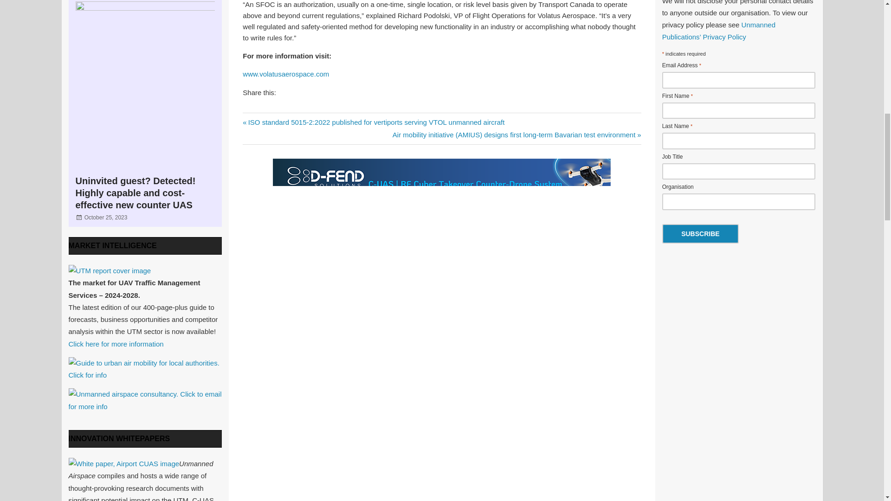  Describe the element at coordinates (700, 233) in the screenshot. I see `Subscribe` at that location.